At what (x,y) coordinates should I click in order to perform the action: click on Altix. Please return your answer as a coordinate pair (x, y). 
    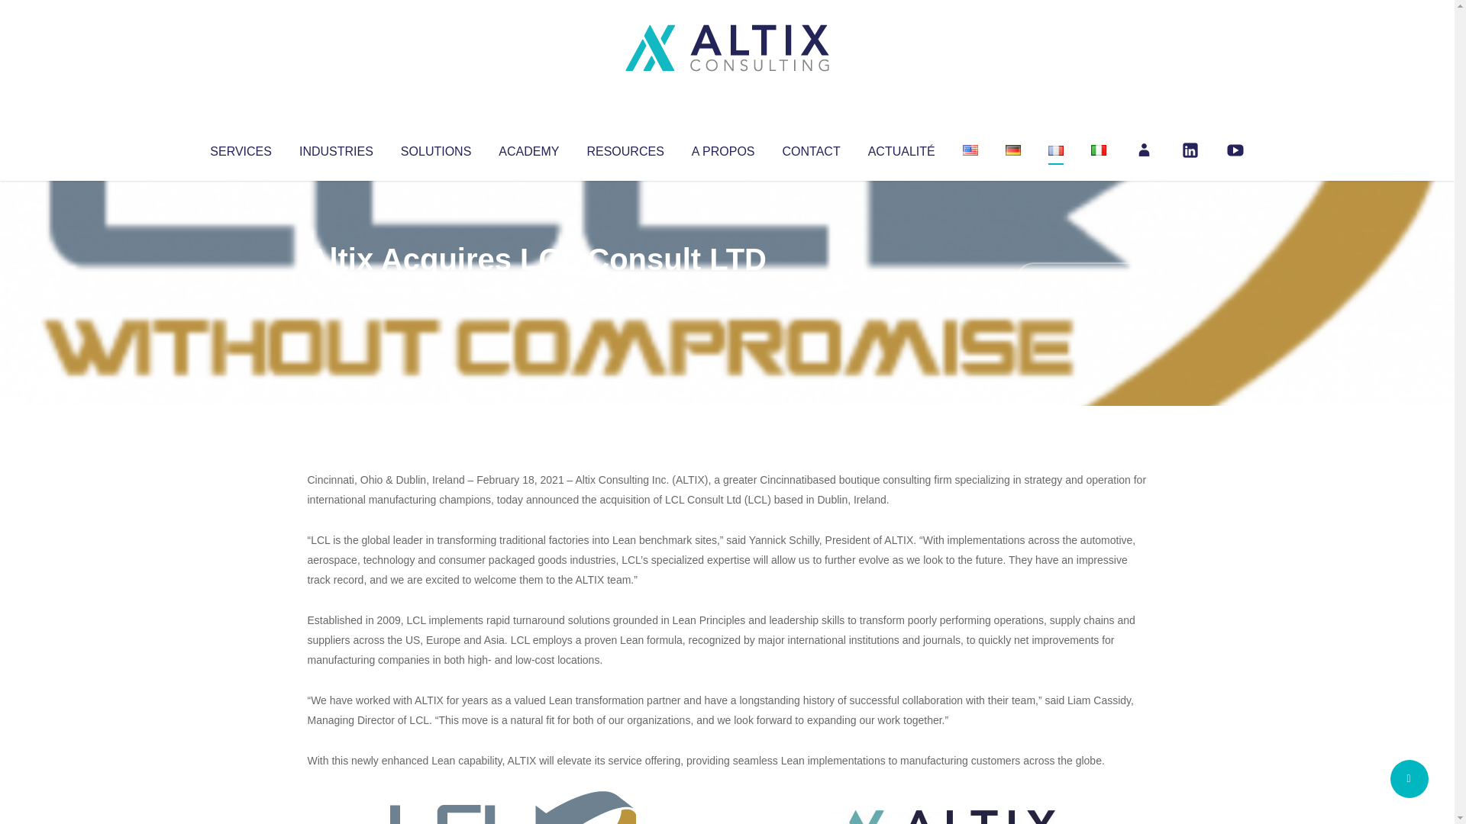
    Looking at the image, I should click on (336, 290).